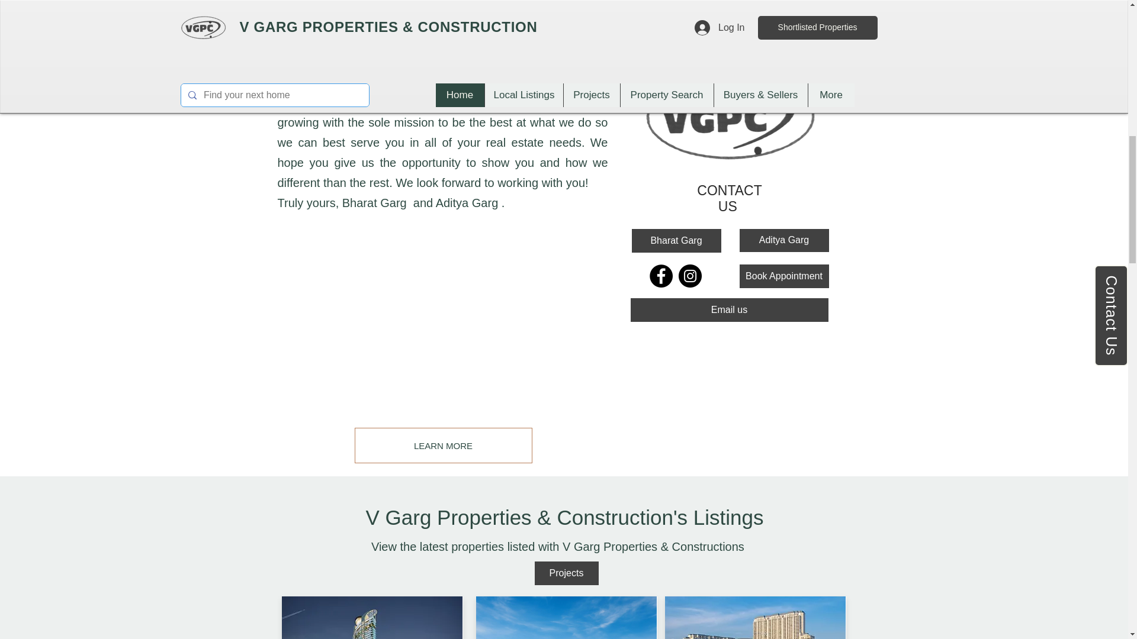 The height and width of the screenshot is (639, 1137). What do you see at coordinates (728, 310) in the screenshot?
I see `Email us` at bounding box center [728, 310].